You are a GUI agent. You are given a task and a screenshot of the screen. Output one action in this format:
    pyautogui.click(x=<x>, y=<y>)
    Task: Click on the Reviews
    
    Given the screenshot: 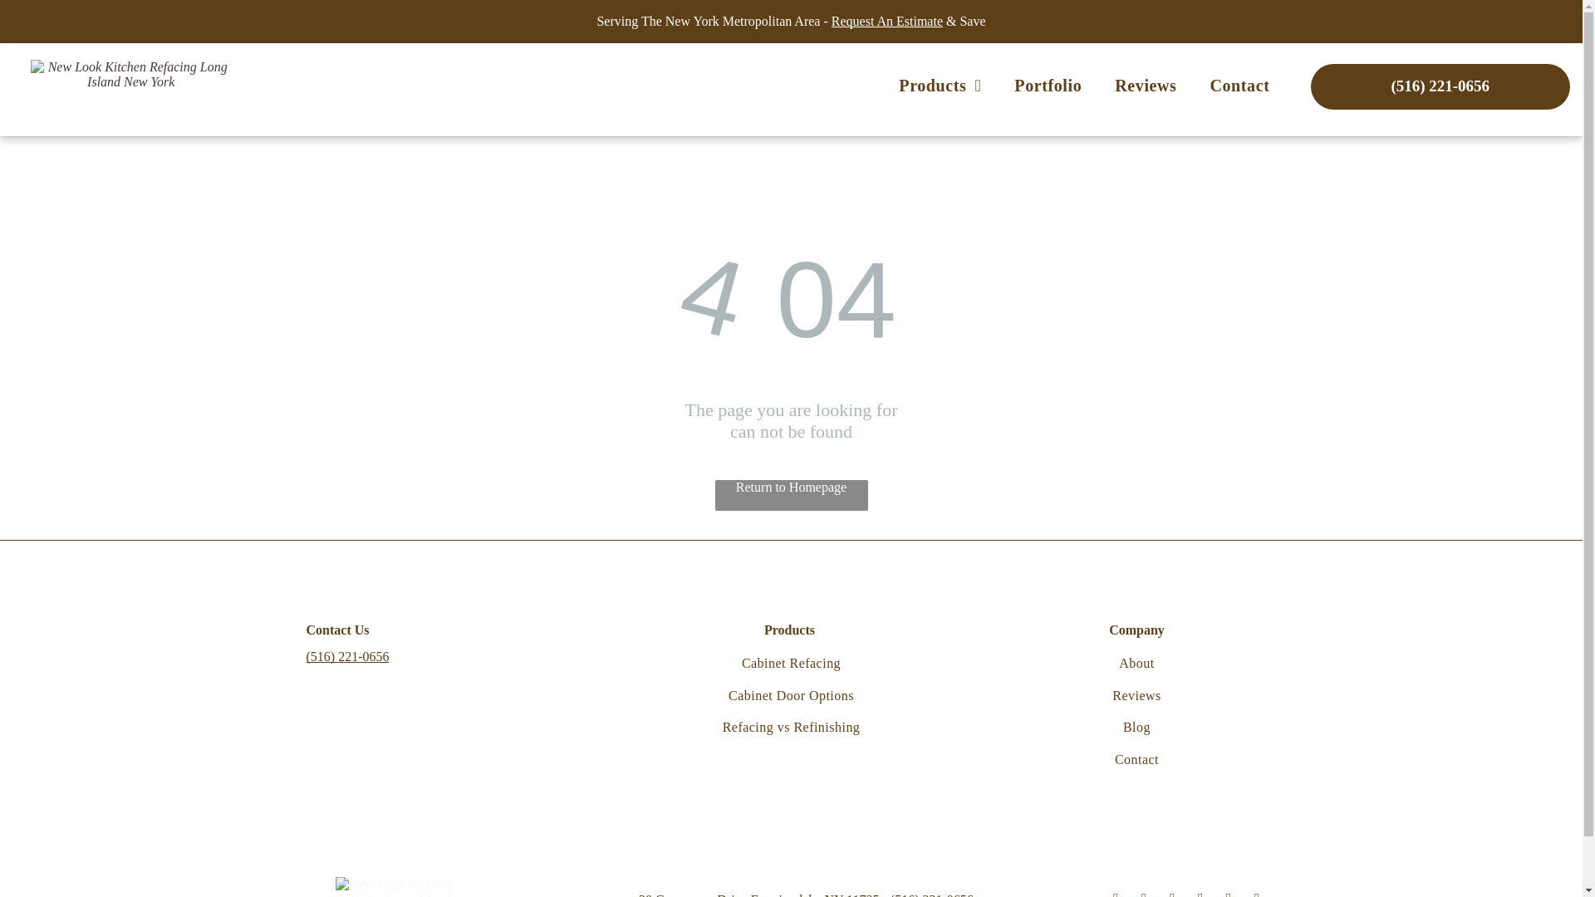 What is the action you would take?
    pyautogui.click(x=1146, y=85)
    